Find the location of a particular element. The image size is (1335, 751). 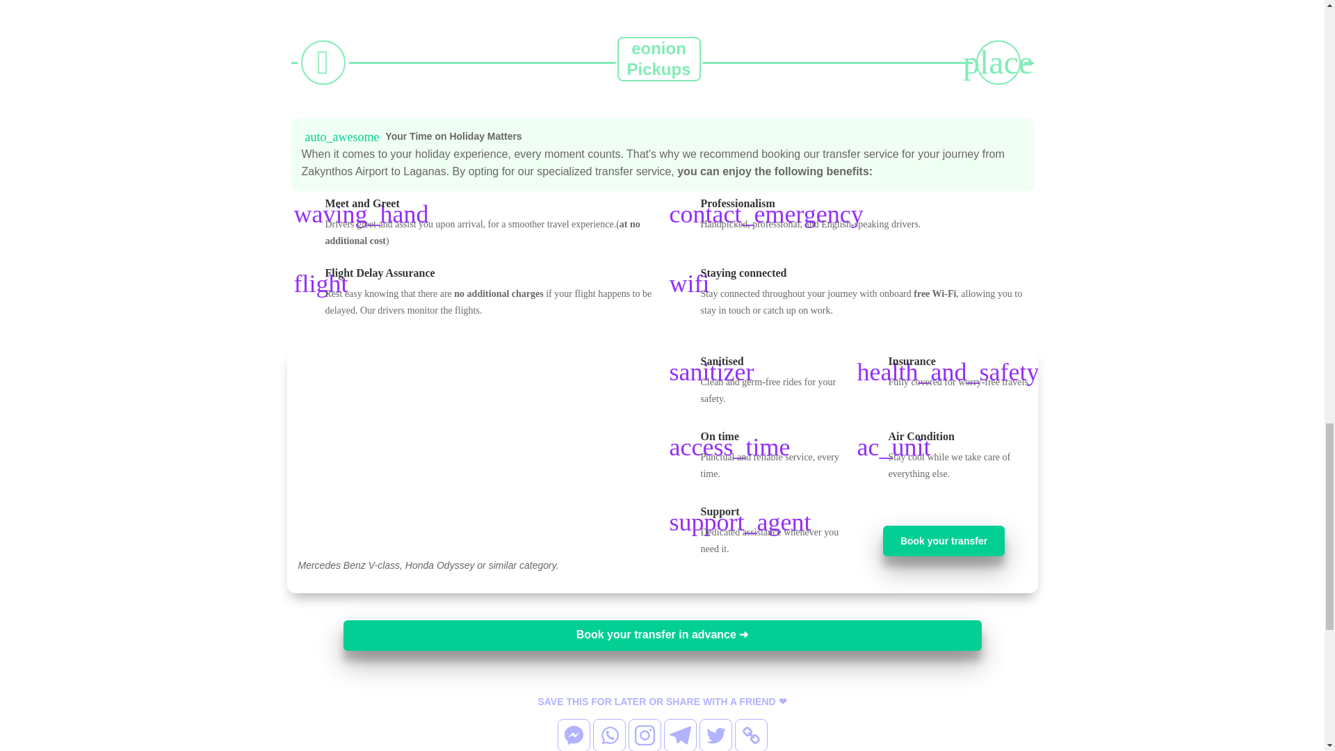

ZTH Info map is located at coordinates (499, 10).